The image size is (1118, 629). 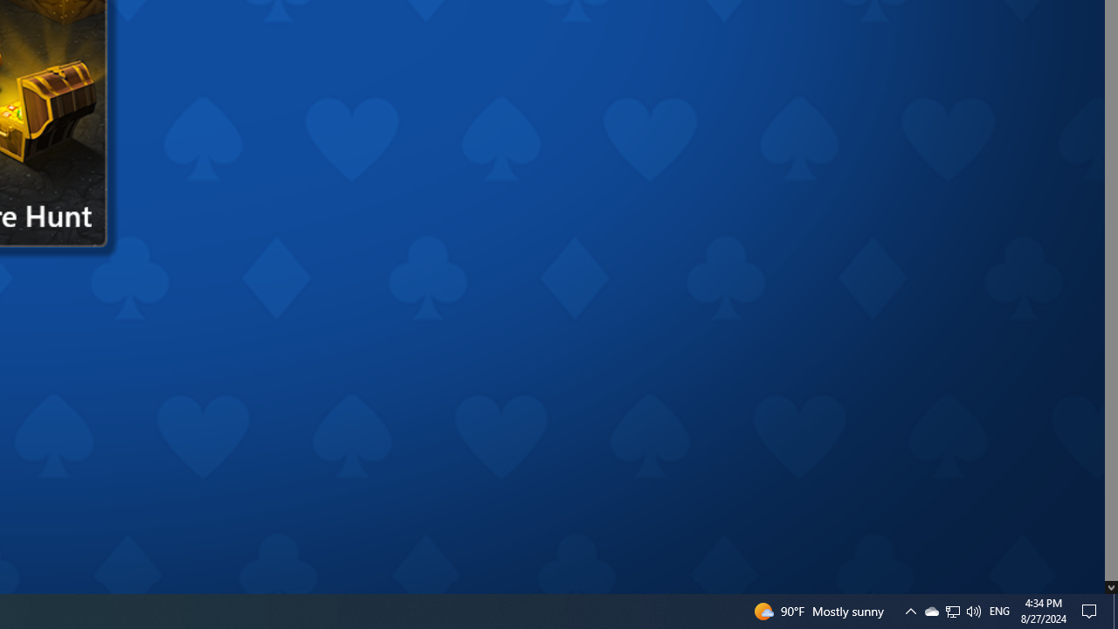 What do you see at coordinates (999, 612) in the screenshot?
I see `Tray Input Indicator - English (United States)` at bounding box center [999, 612].